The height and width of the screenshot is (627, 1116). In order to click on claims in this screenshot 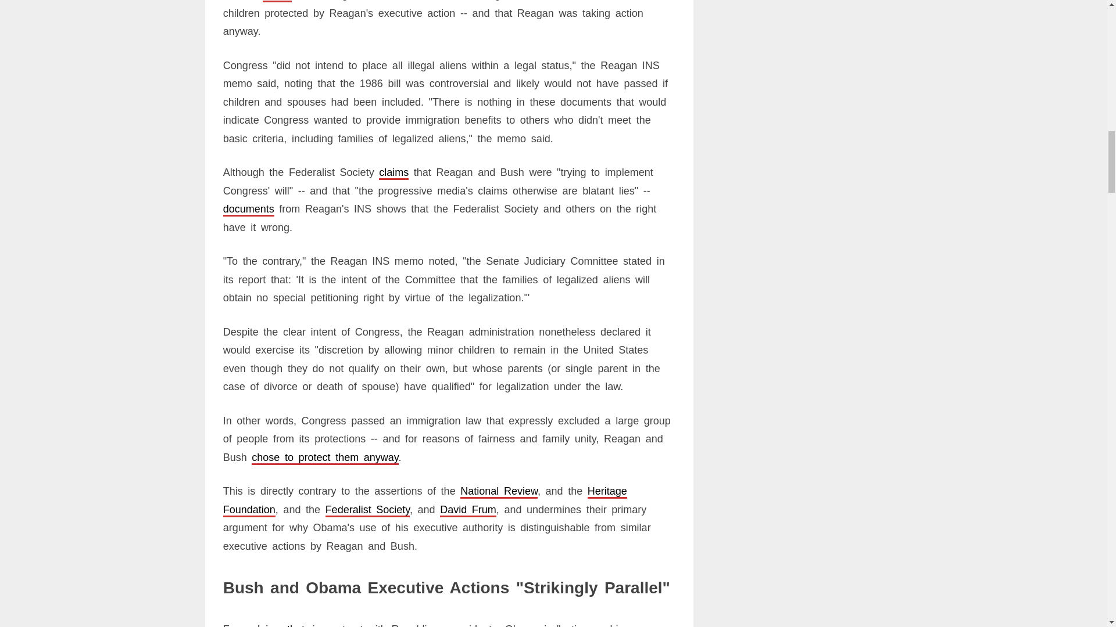, I will do `click(394, 172)`.